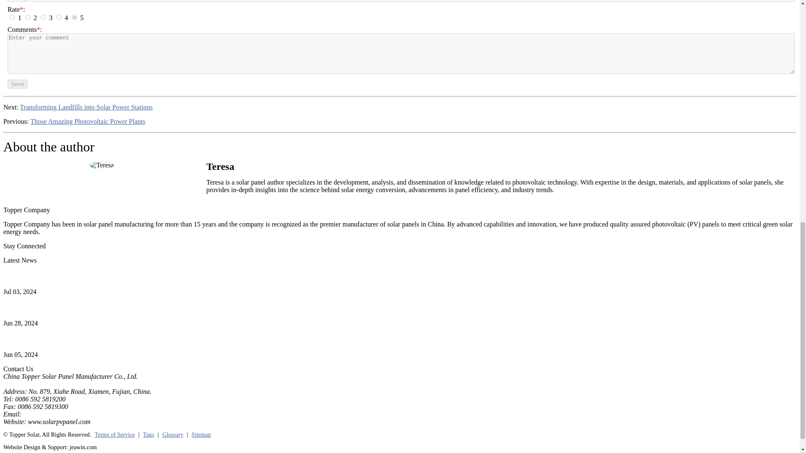 This screenshot has width=806, height=453. Describe the element at coordinates (149, 435) in the screenshot. I see `Tags` at that location.